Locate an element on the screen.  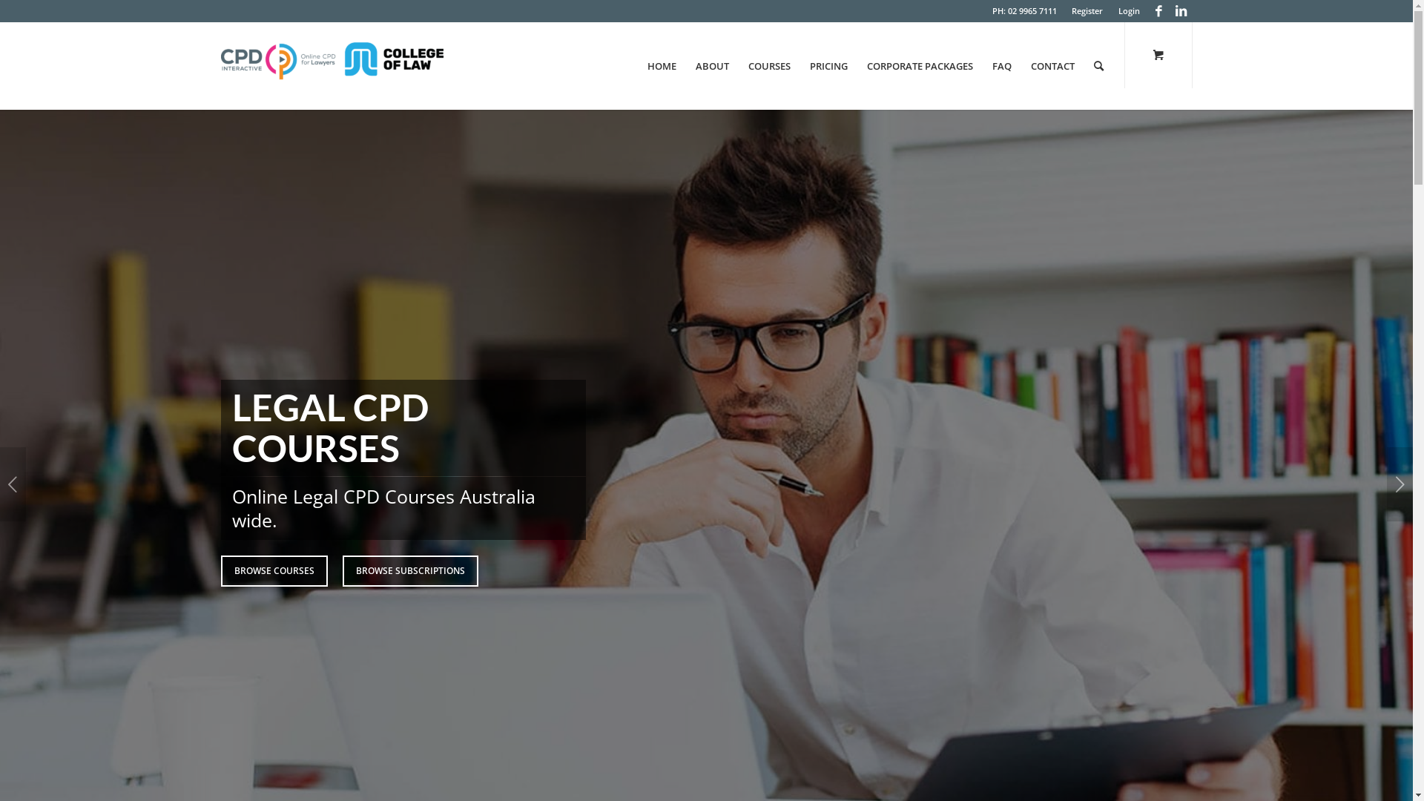
ABOUT is located at coordinates (711, 66).